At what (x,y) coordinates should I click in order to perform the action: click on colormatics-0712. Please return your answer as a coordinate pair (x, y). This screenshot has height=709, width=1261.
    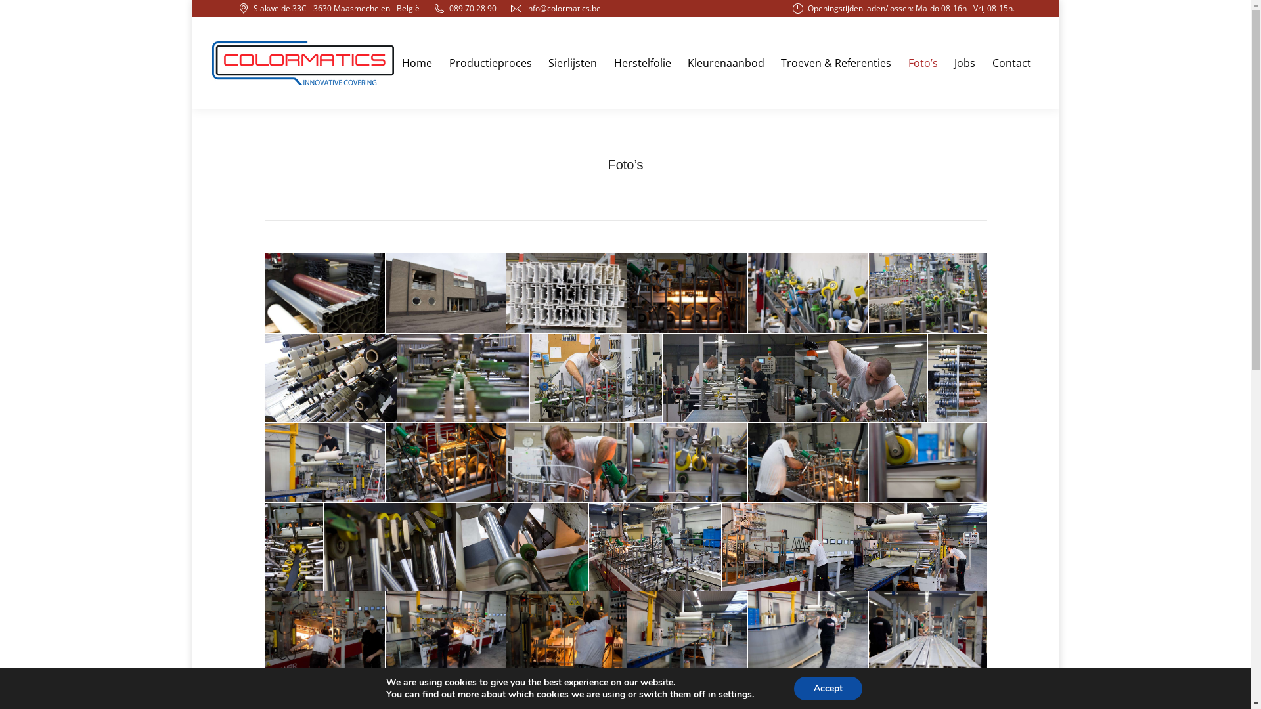
    Looking at the image, I should click on (687, 632).